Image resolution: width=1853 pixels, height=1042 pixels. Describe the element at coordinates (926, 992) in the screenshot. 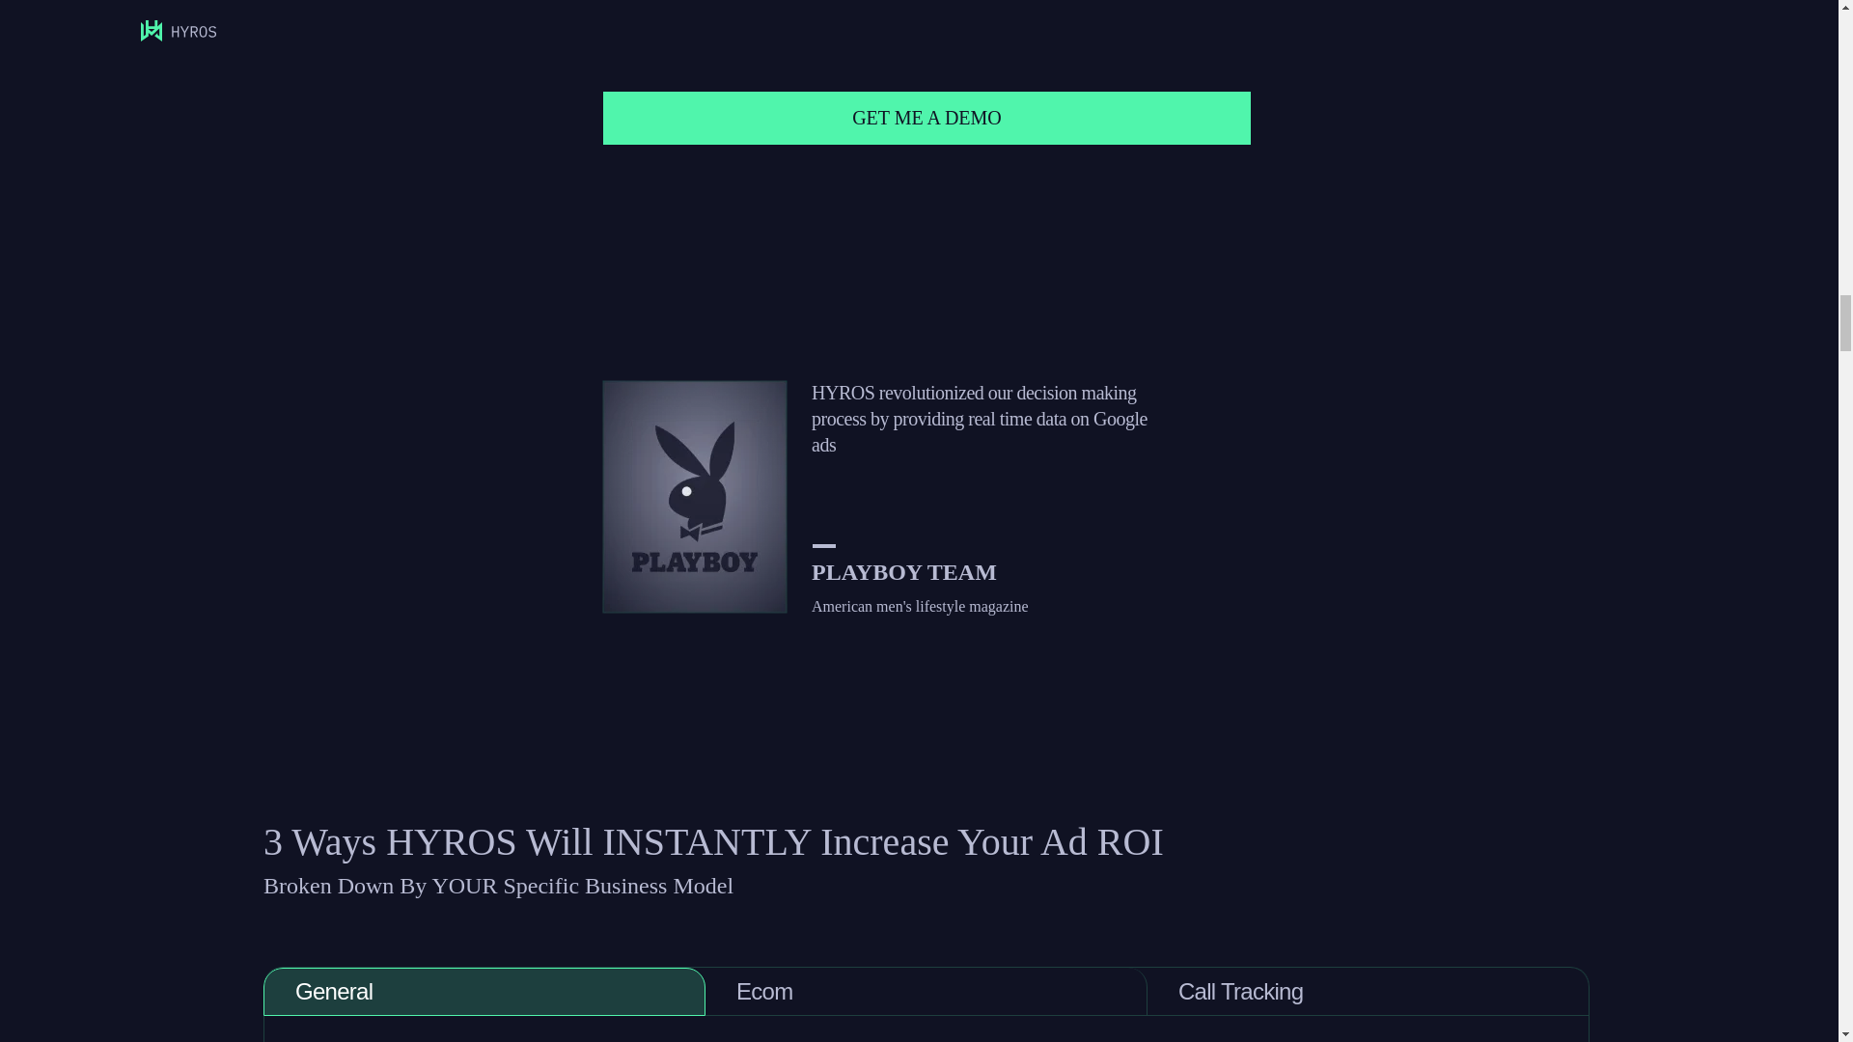

I see `Ecom` at that location.